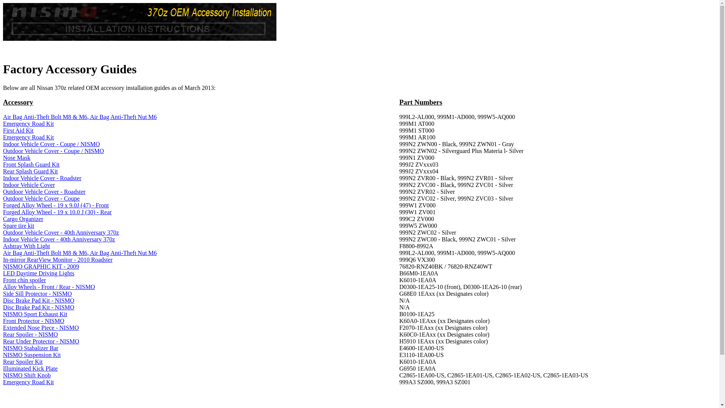 This screenshot has width=725, height=408. I want to click on Extended Nose Piece - NISMO, so click(41, 328).